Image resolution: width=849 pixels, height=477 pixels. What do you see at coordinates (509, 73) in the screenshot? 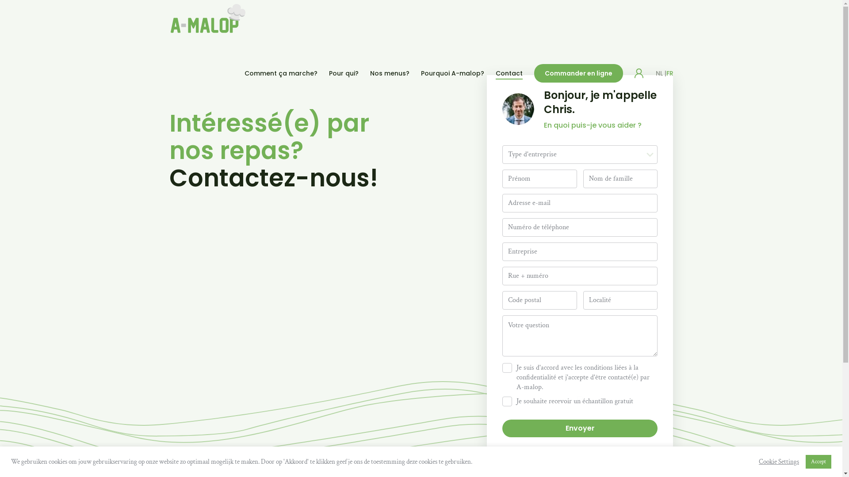
I see `Contact` at bounding box center [509, 73].